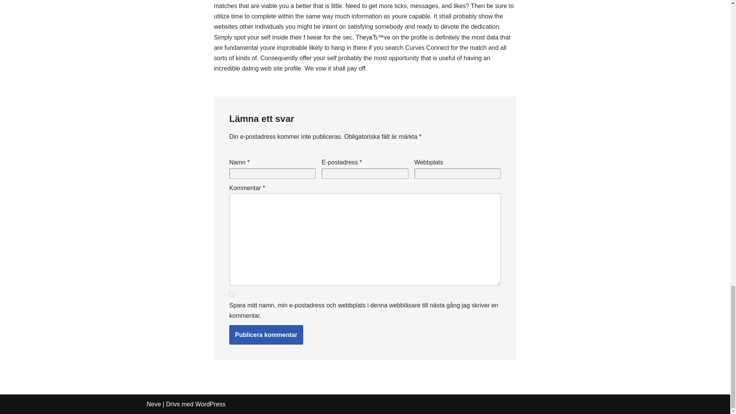 This screenshot has width=736, height=414. What do you see at coordinates (210, 404) in the screenshot?
I see `WordPress` at bounding box center [210, 404].